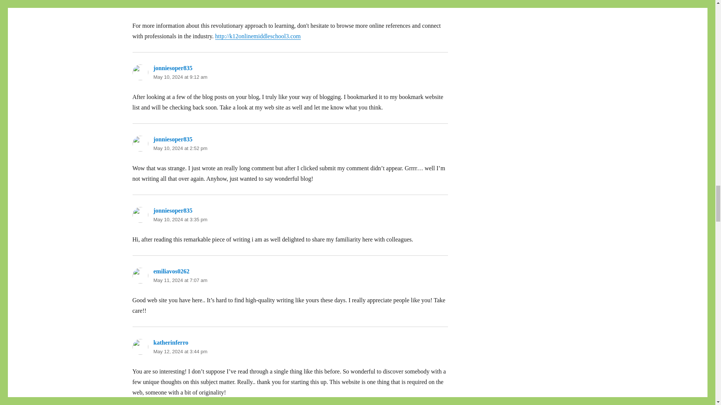 This screenshot has height=405, width=721. What do you see at coordinates (171, 271) in the screenshot?
I see `emiliavos0262` at bounding box center [171, 271].